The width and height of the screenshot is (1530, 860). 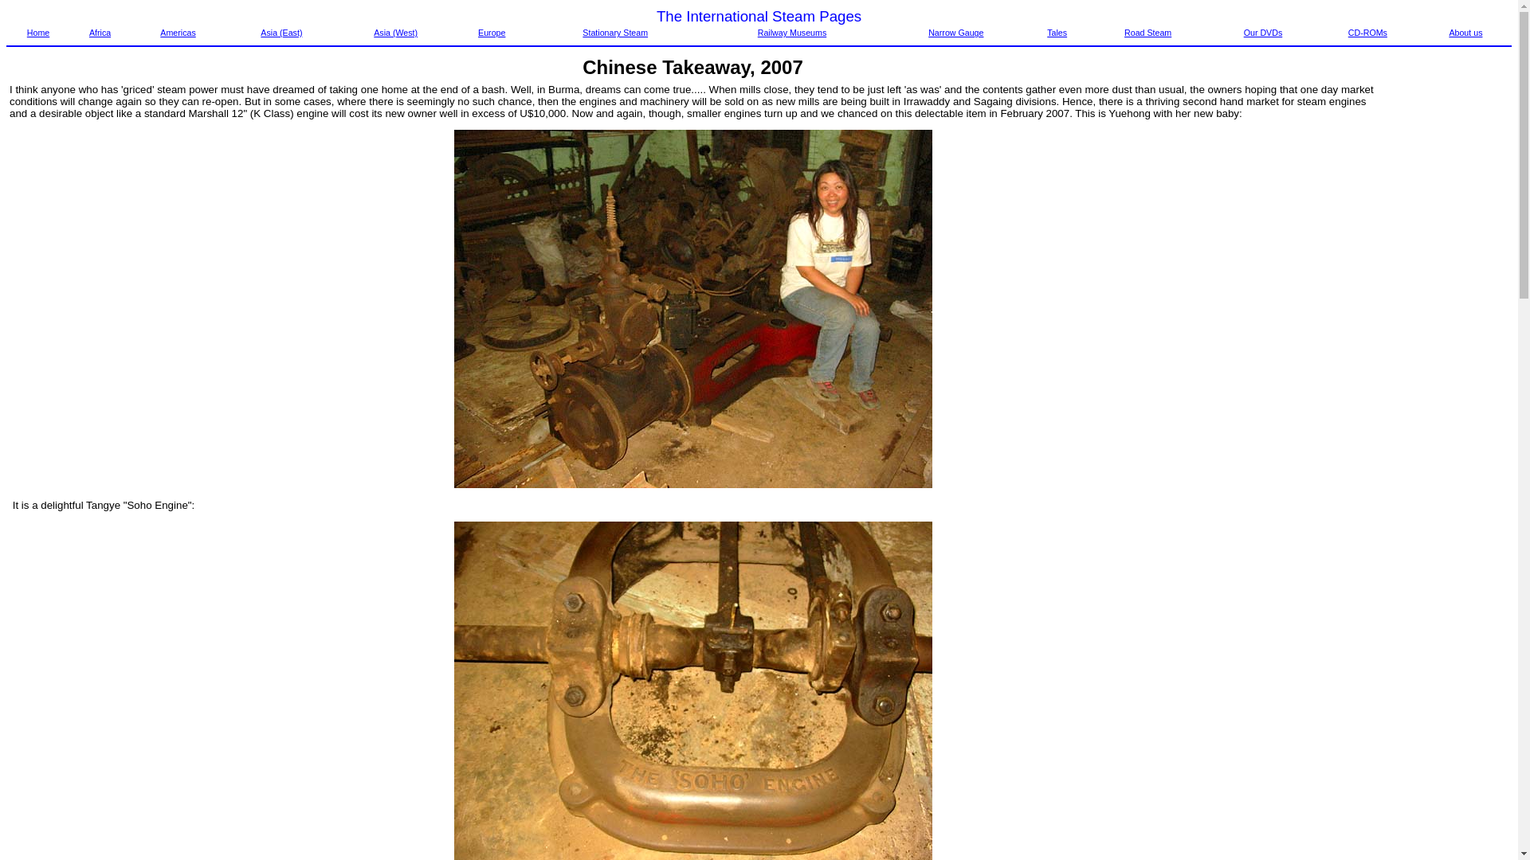 What do you see at coordinates (491, 32) in the screenshot?
I see `Europe` at bounding box center [491, 32].